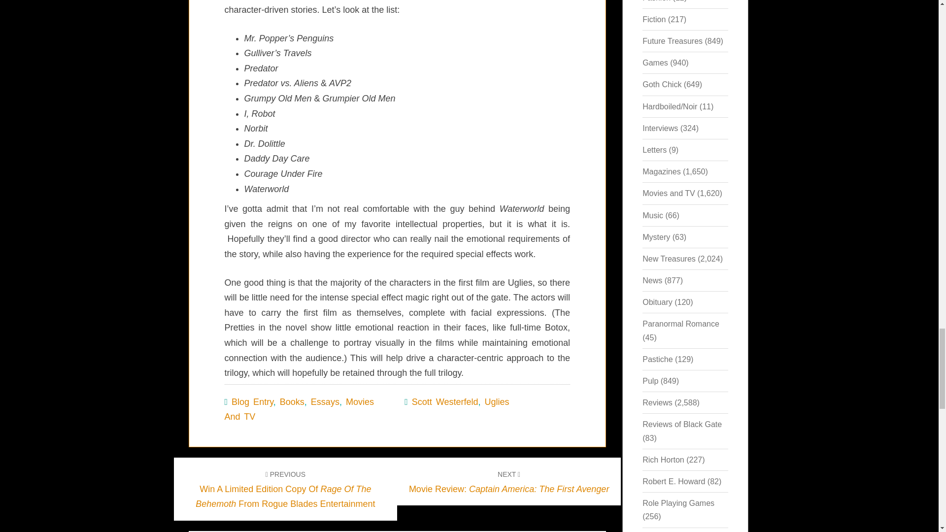 The width and height of the screenshot is (946, 532). What do you see at coordinates (252, 402) in the screenshot?
I see `Blog Entry` at bounding box center [252, 402].